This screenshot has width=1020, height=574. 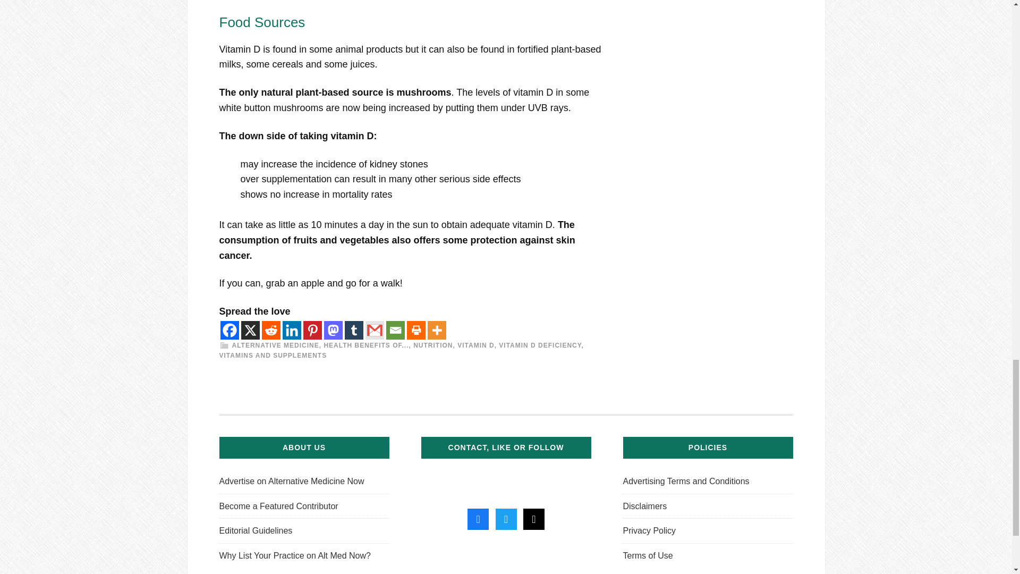 What do you see at coordinates (275, 345) in the screenshot?
I see `ALTERNATIVE MEDICINE` at bounding box center [275, 345].